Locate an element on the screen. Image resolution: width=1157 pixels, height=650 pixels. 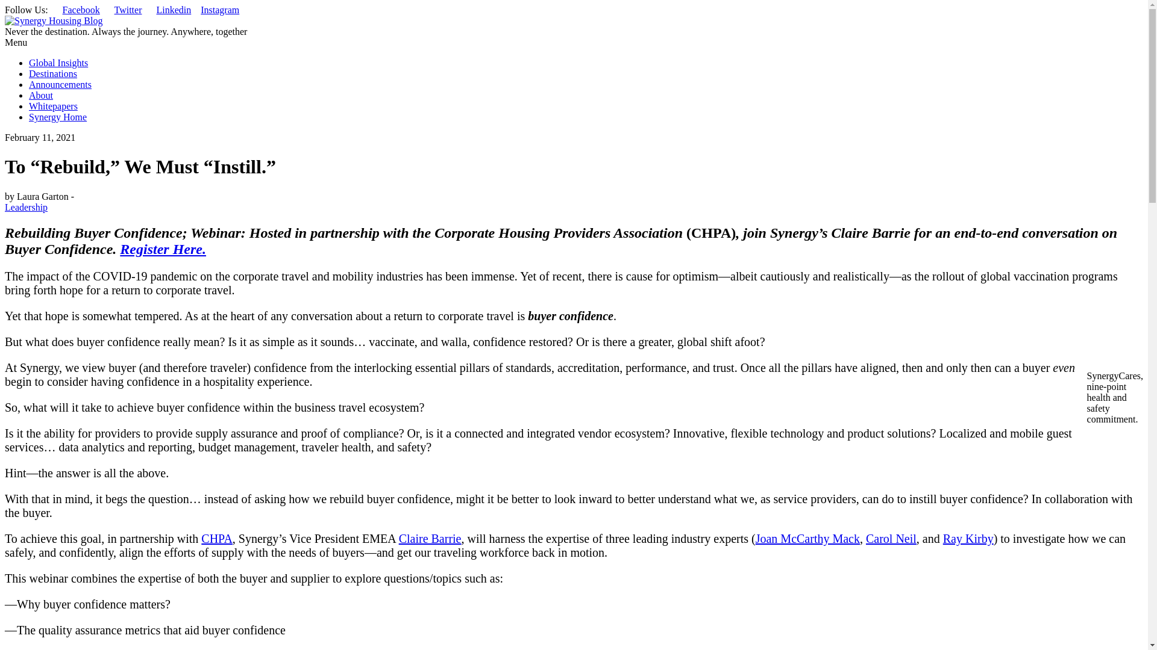
Instagram is located at coordinates (219, 10).